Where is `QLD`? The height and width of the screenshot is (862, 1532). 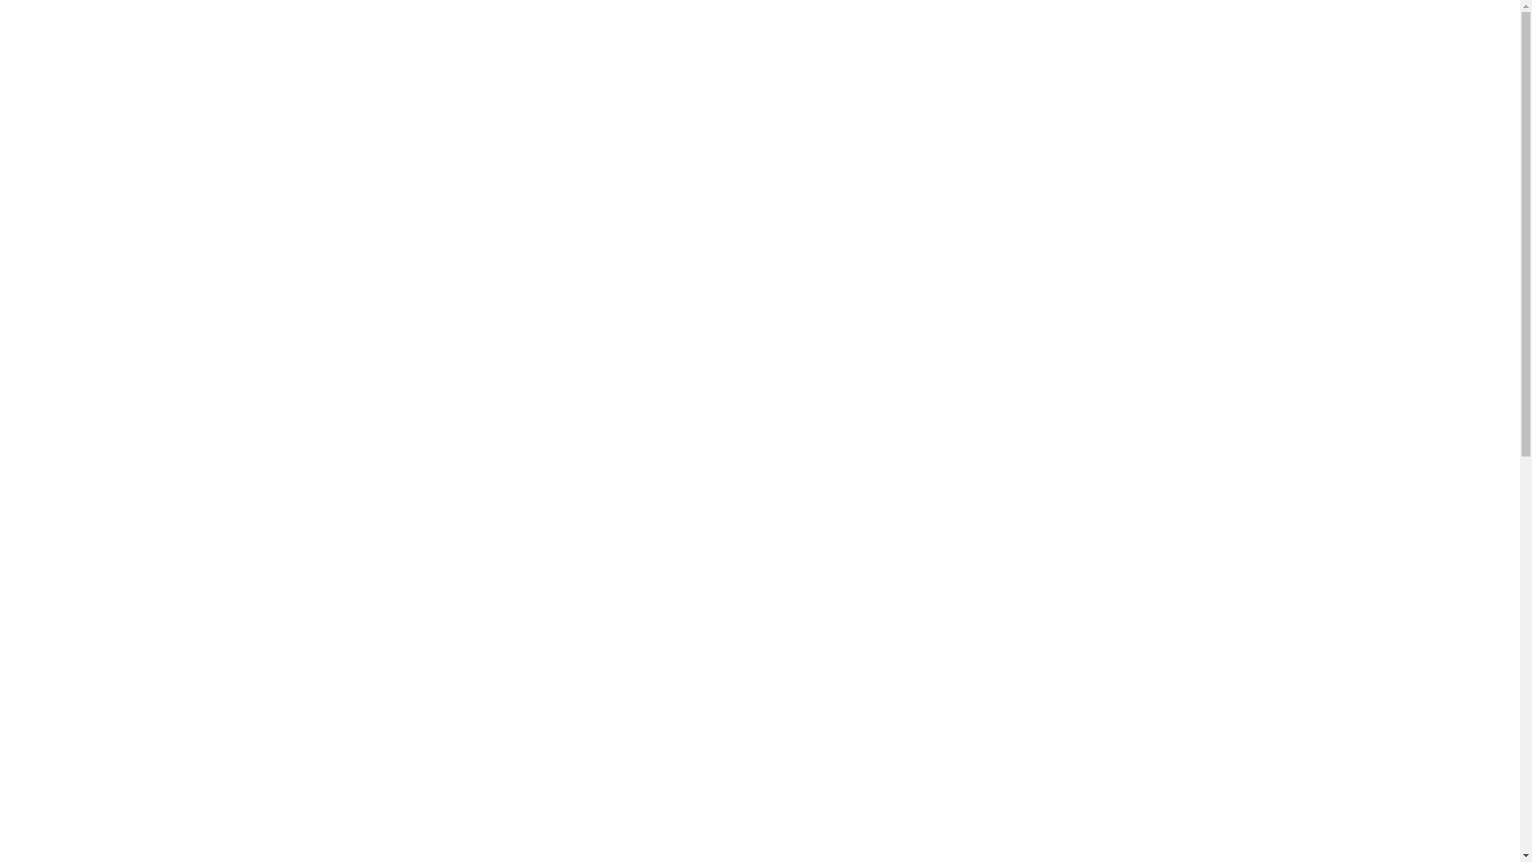
QLD is located at coordinates (1264, 204).